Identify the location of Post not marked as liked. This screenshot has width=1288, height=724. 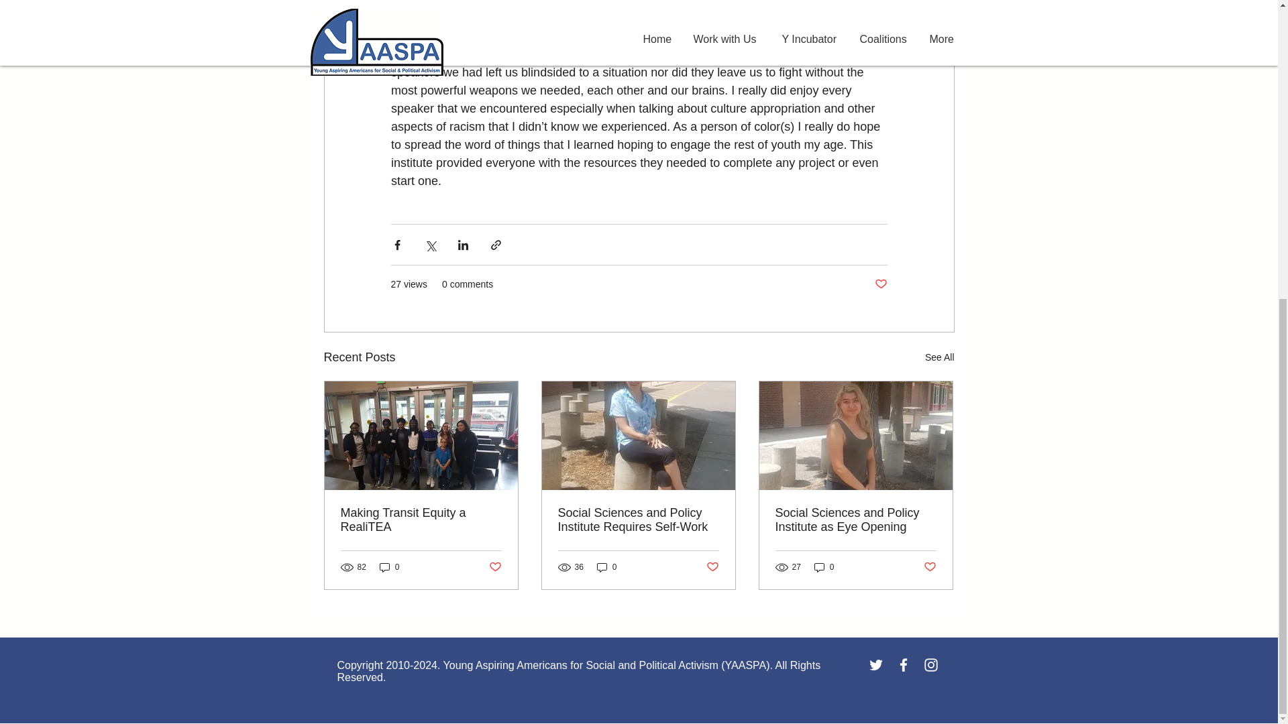
(712, 567).